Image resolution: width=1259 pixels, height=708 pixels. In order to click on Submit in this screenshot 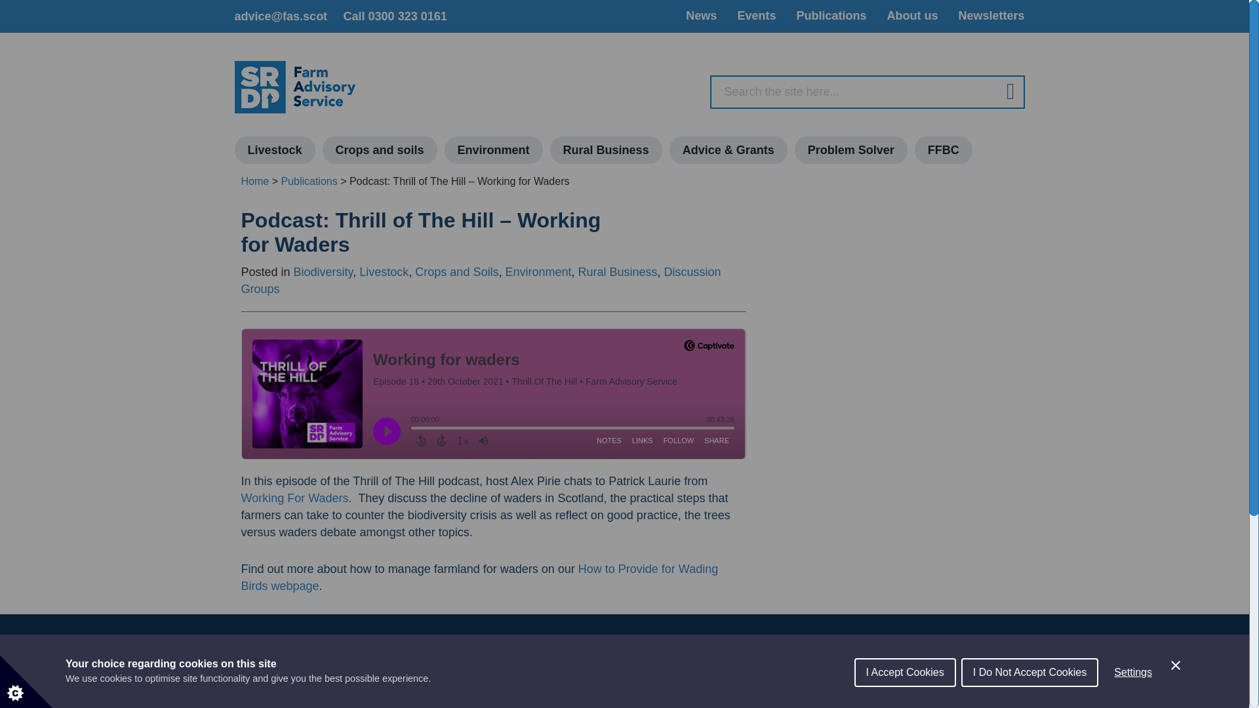, I will do `click(998, 685)`.